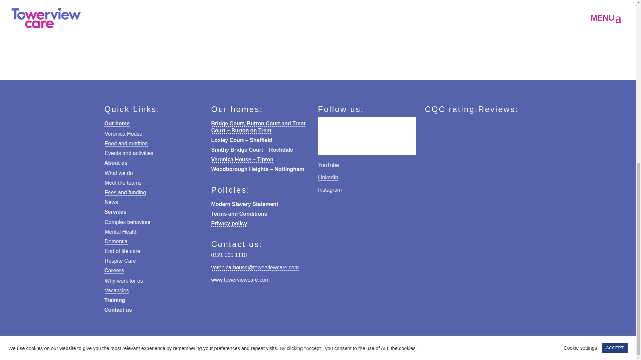 This screenshot has height=360, width=641. I want to click on Events and activities, so click(129, 153).